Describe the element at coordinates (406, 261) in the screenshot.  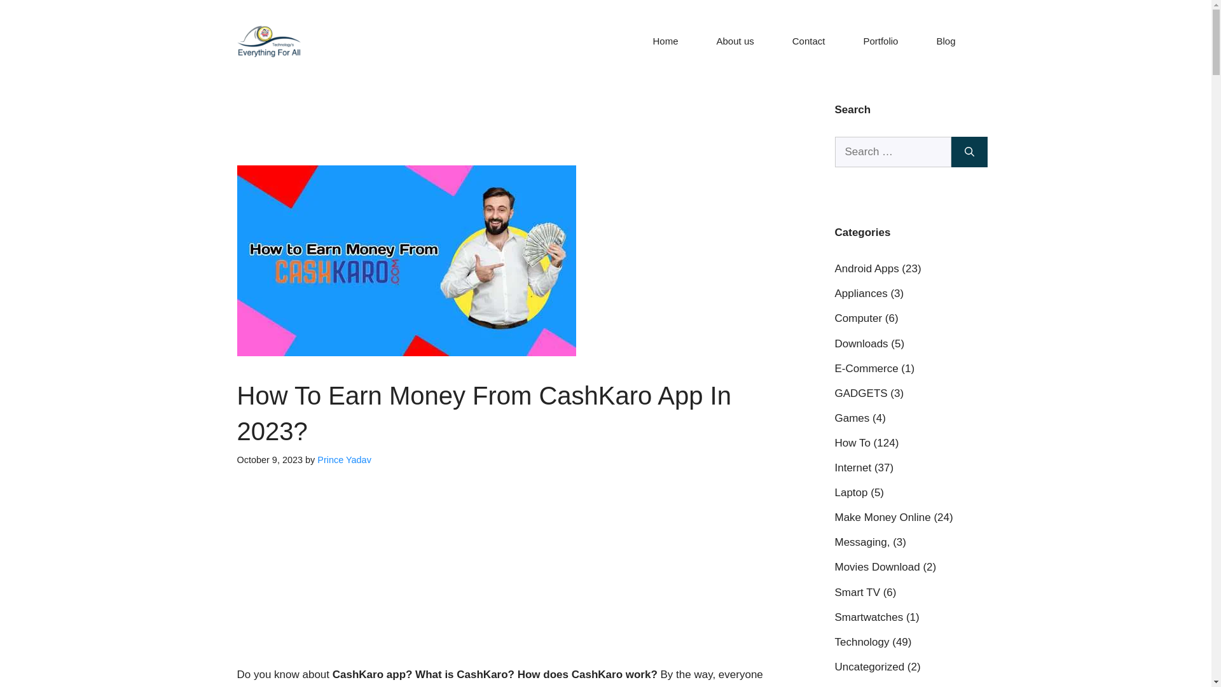
I see `How To Earn Money From CashKaro App In 2023? 1` at that location.